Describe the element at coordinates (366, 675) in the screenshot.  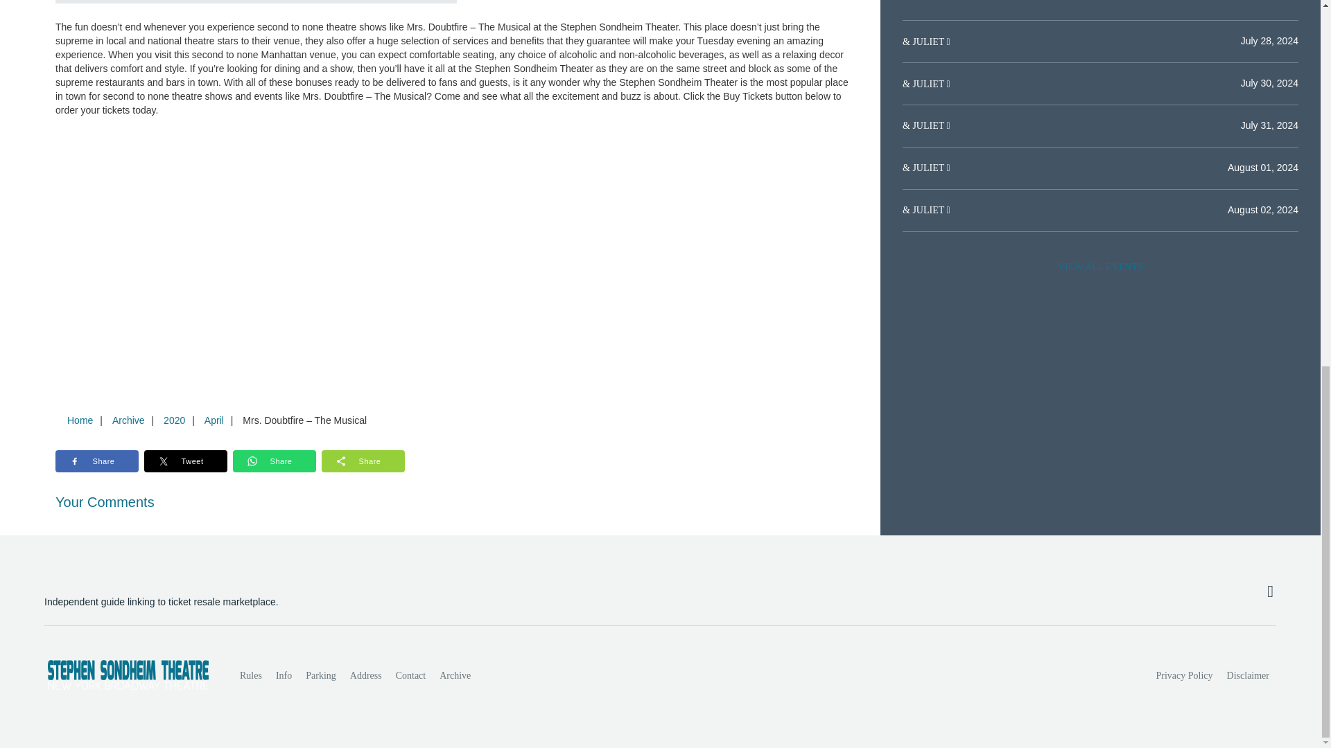
I see `Address` at that location.